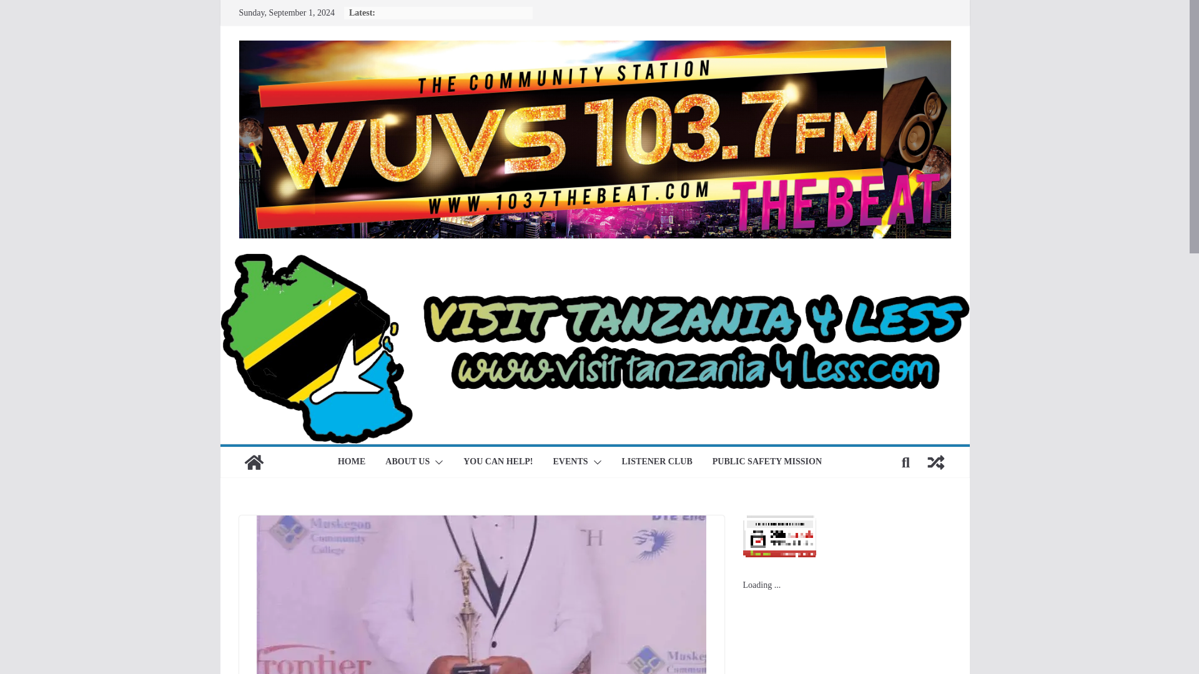 This screenshot has width=1199, height=674. What do you see at coordinates (570, 462) in the screenshot?
I see `EVENTS` at bounding box center [570, 462].